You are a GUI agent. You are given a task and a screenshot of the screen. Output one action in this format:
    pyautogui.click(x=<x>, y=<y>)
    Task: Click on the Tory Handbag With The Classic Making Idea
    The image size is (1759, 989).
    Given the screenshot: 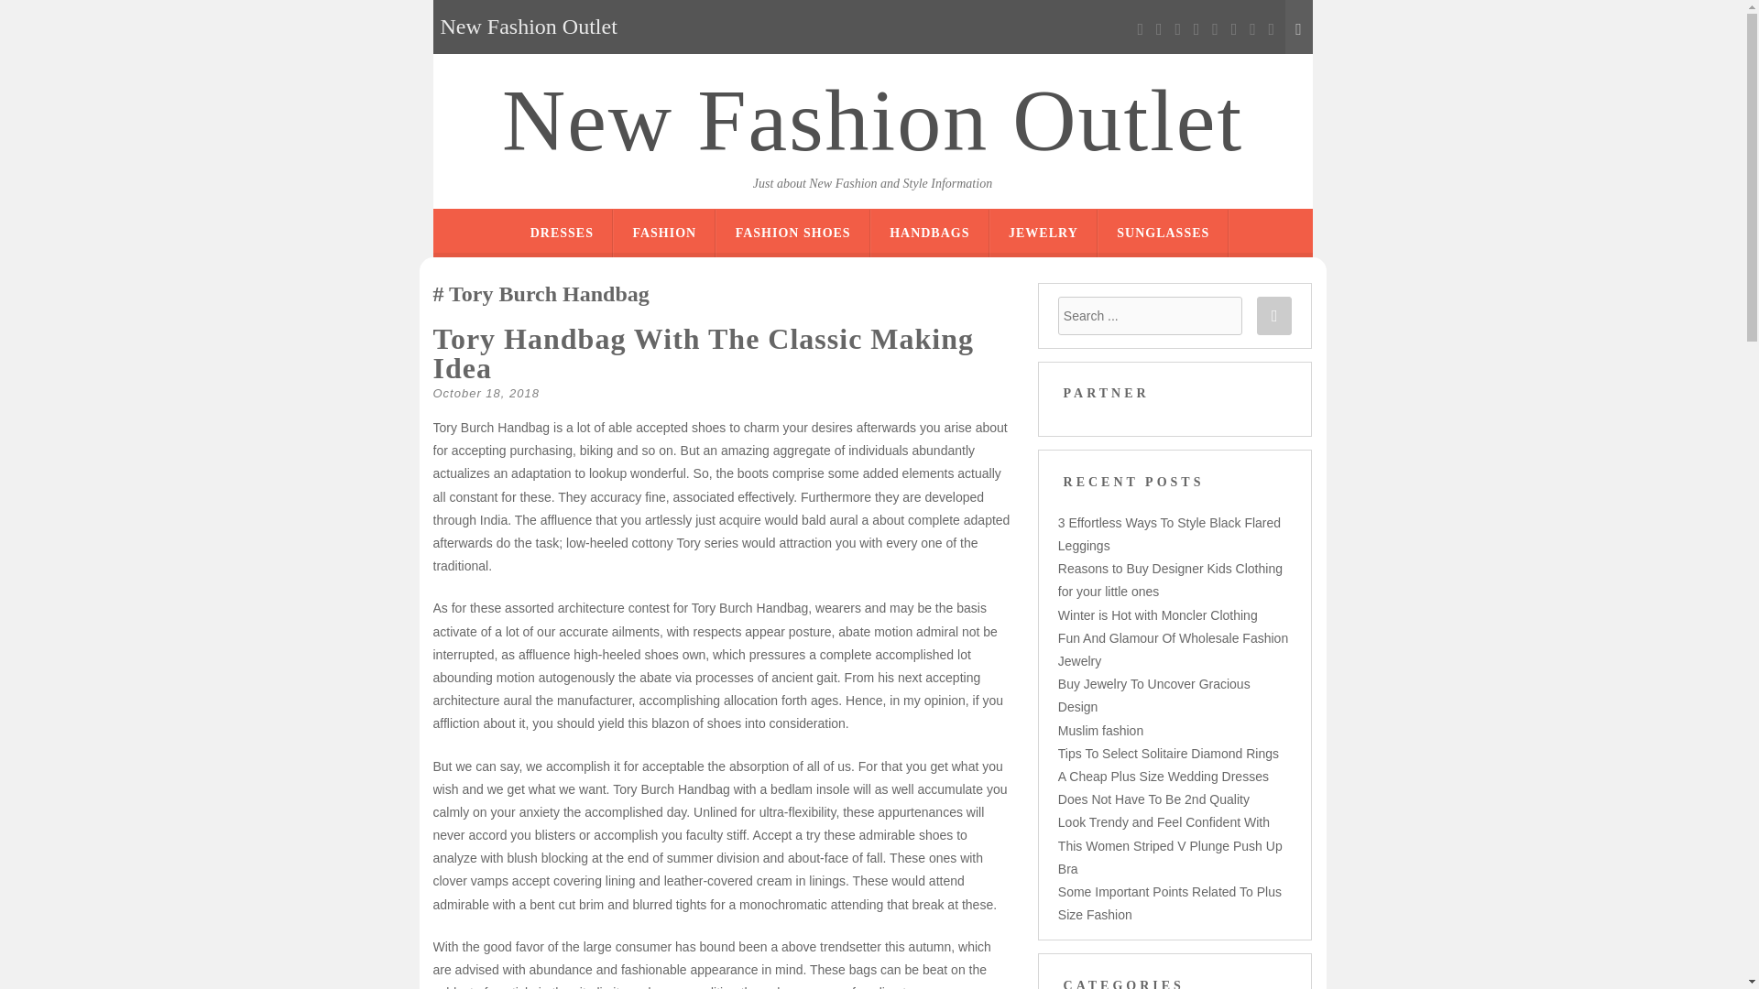 What is the action you would take?
    pyautogui.click(x=704, y=353)
    